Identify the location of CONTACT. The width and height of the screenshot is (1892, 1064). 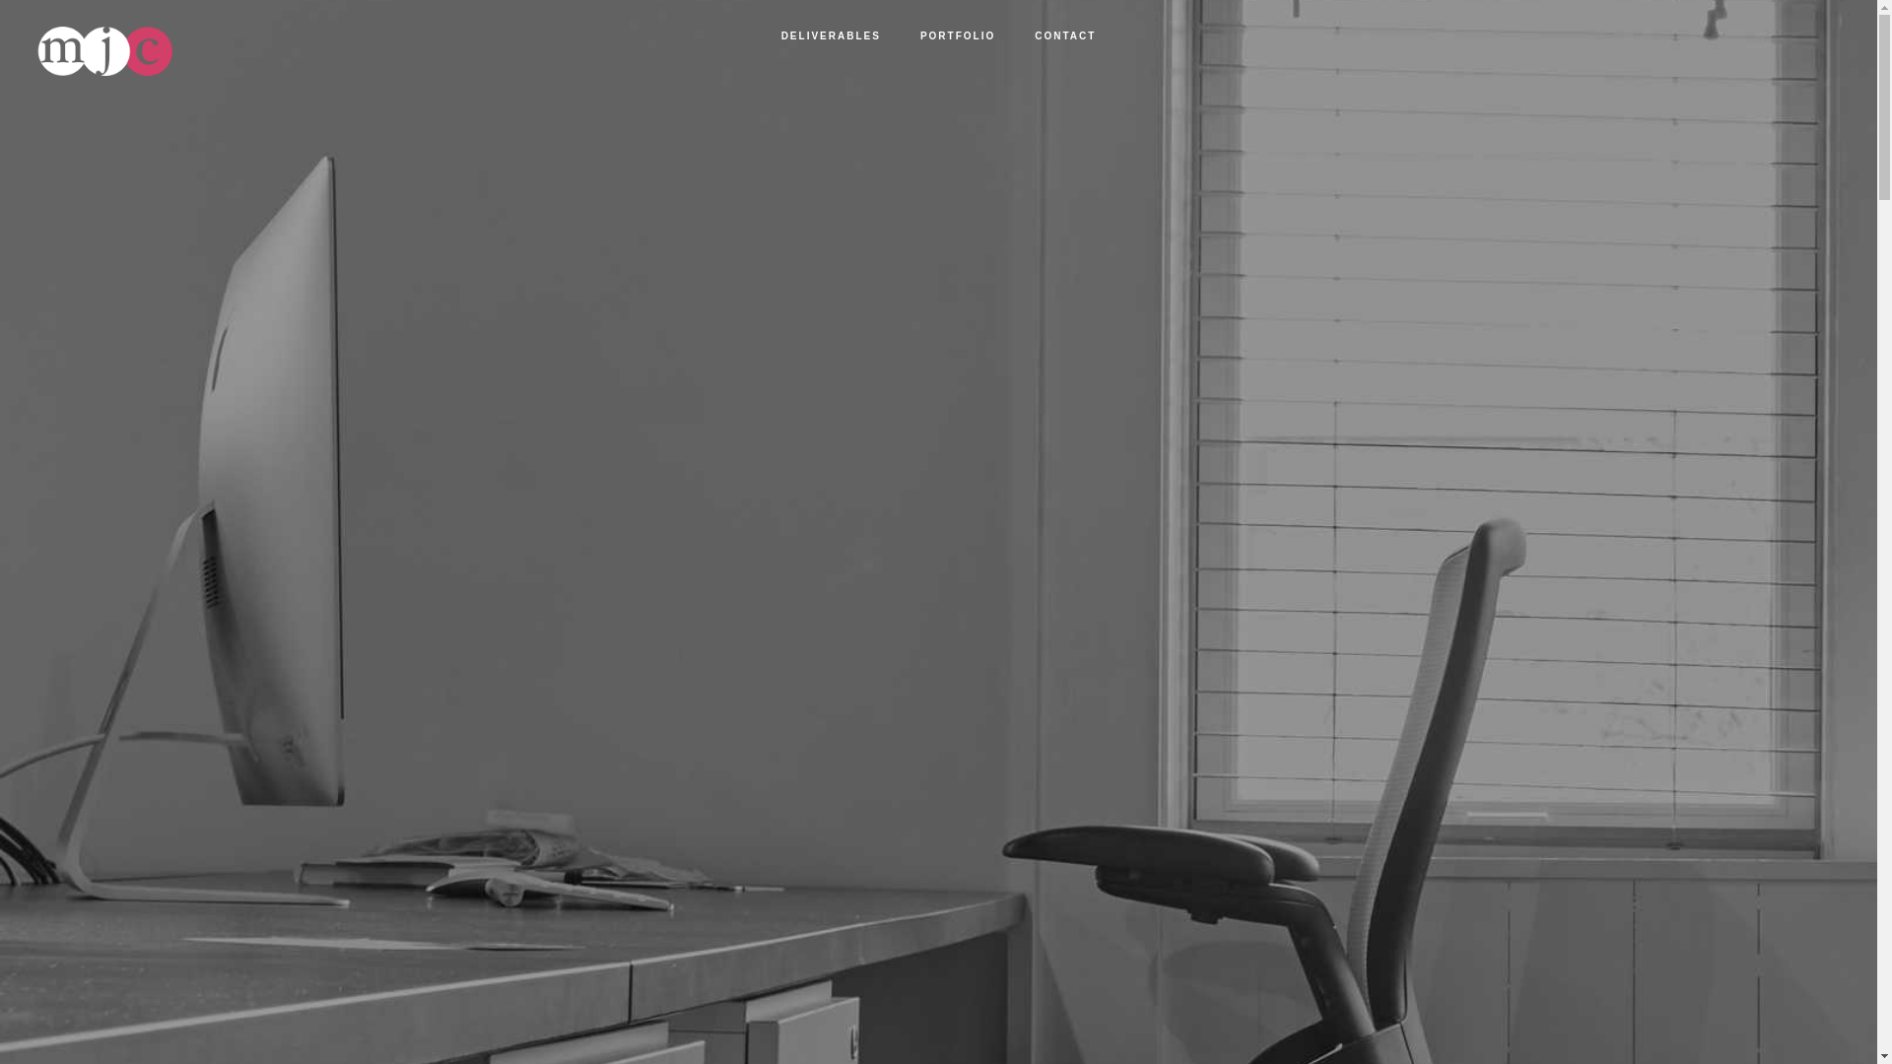
(1064, 36).